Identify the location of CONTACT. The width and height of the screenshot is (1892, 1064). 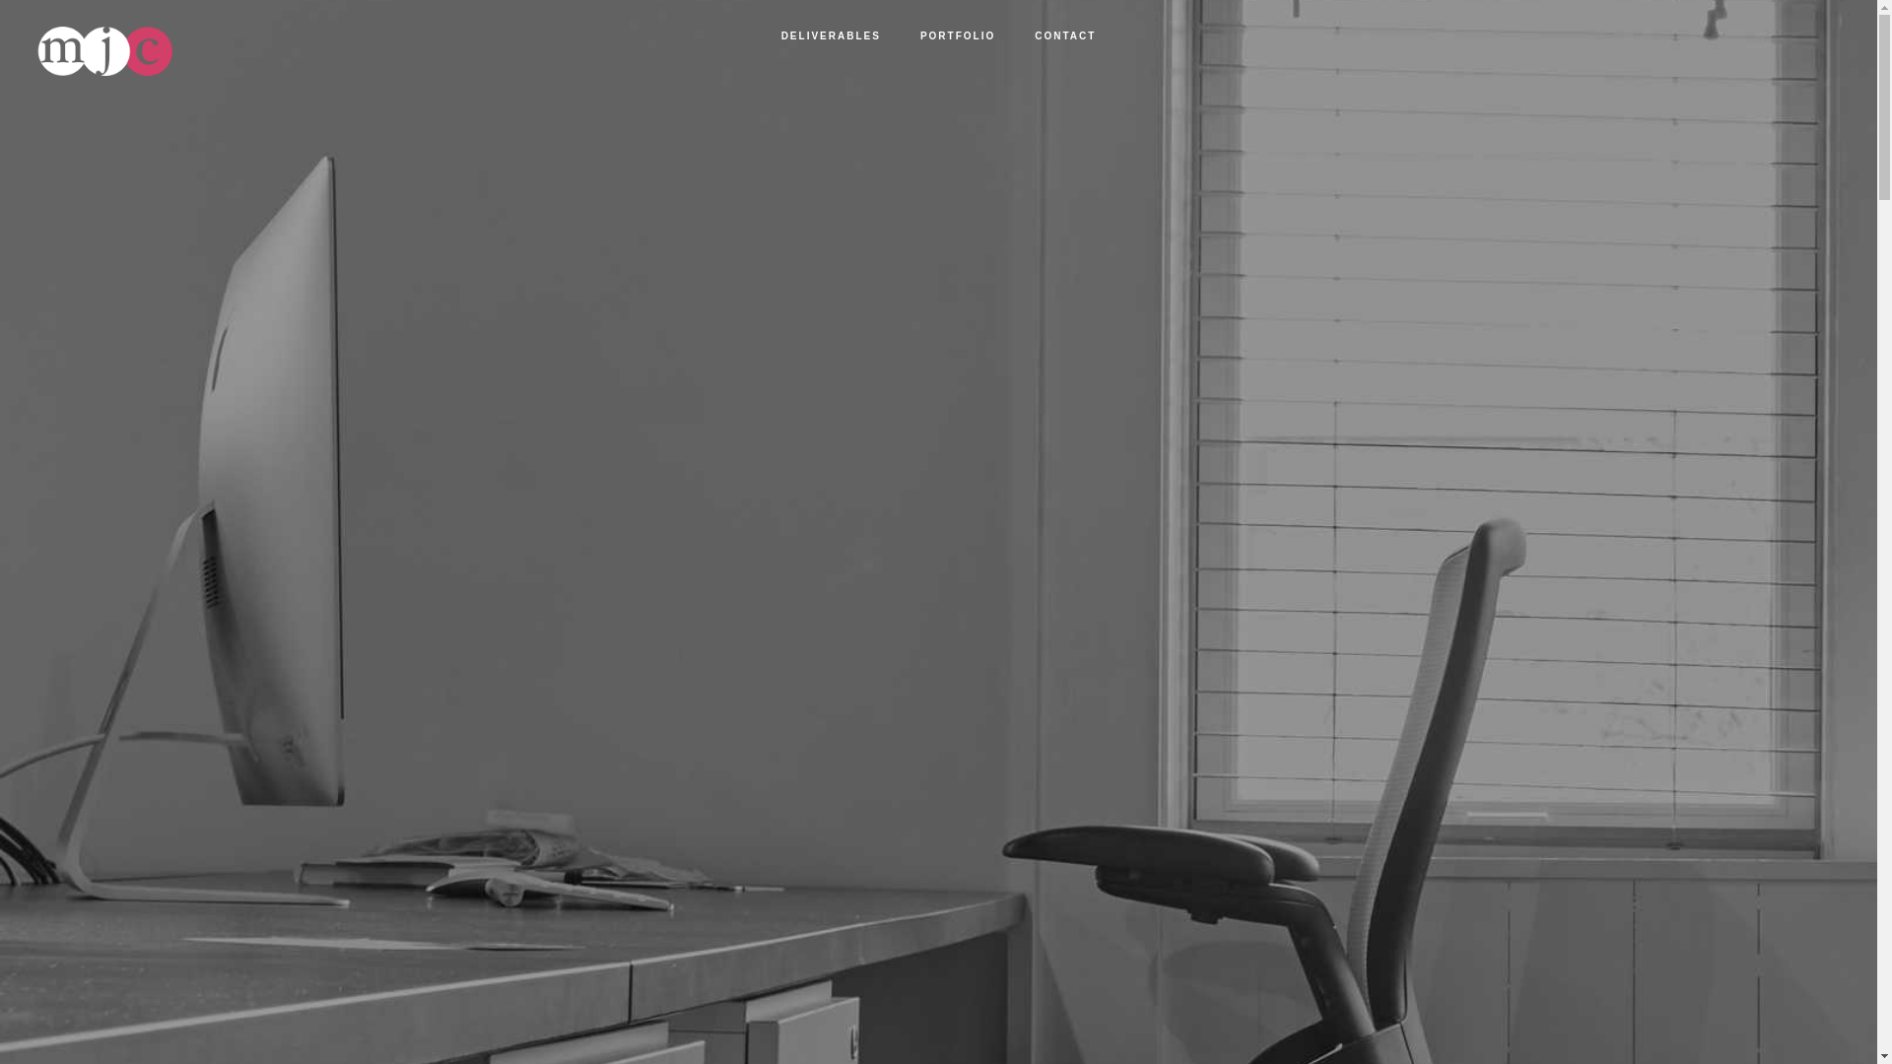
(1064, 36).